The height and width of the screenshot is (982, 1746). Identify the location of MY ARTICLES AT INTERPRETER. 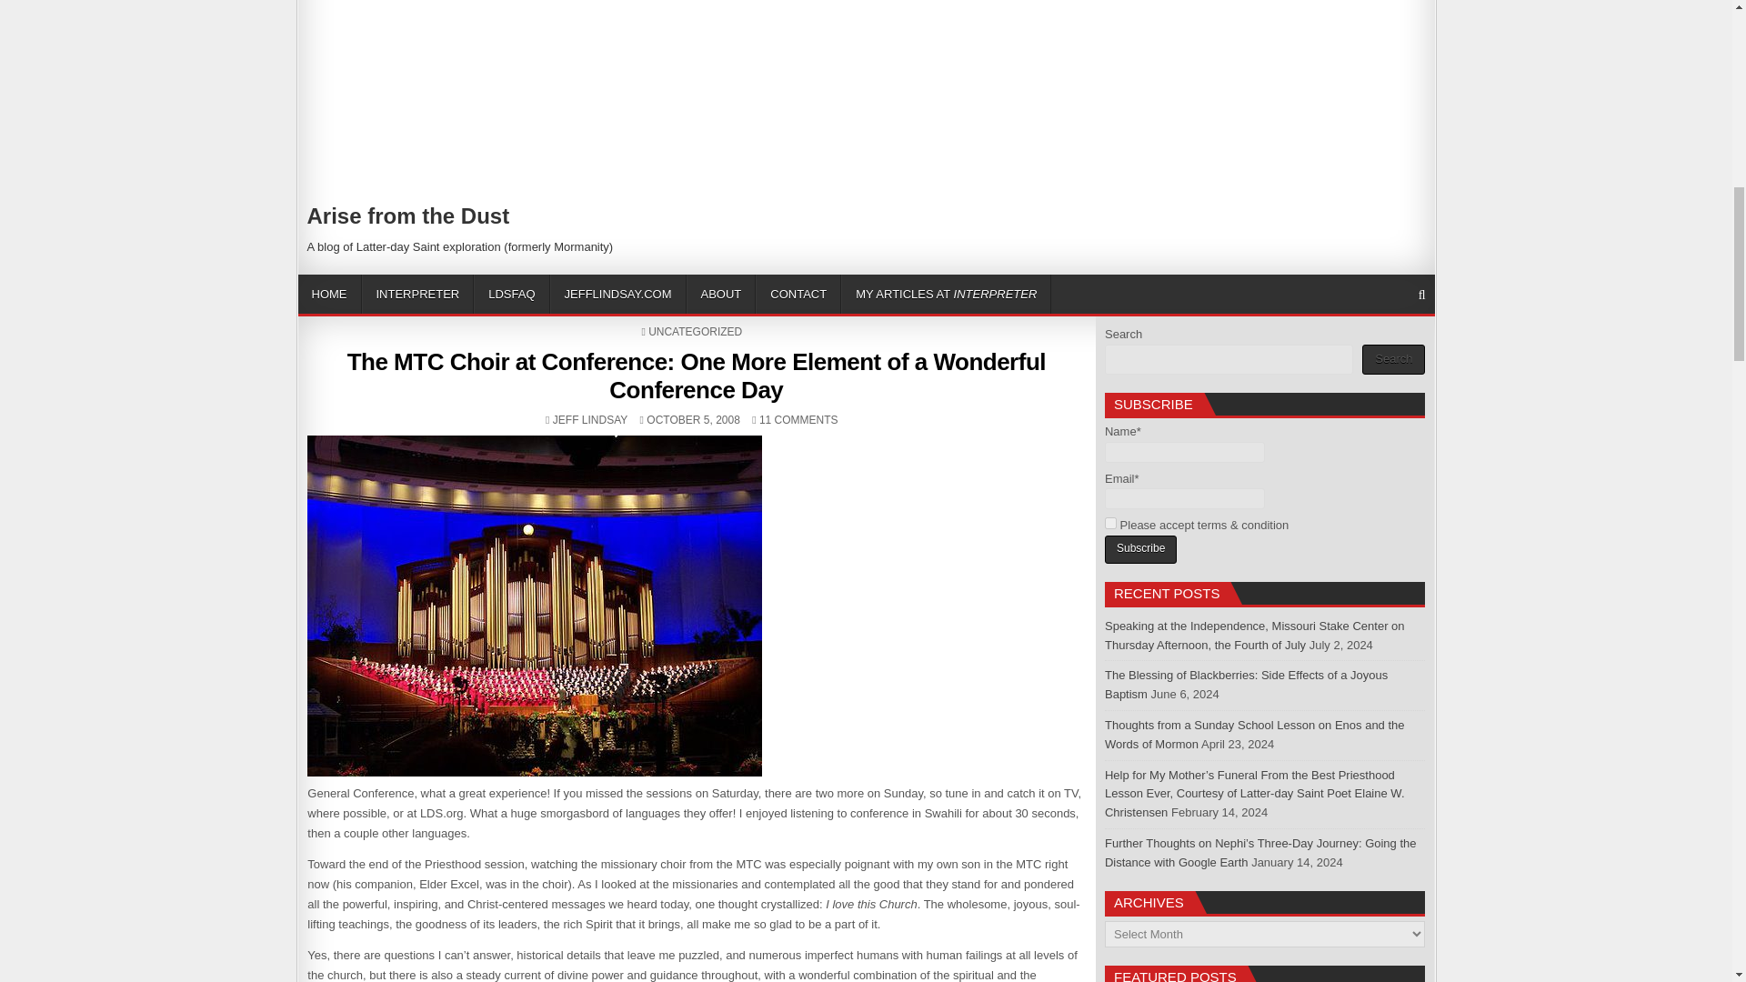
(946, 294).